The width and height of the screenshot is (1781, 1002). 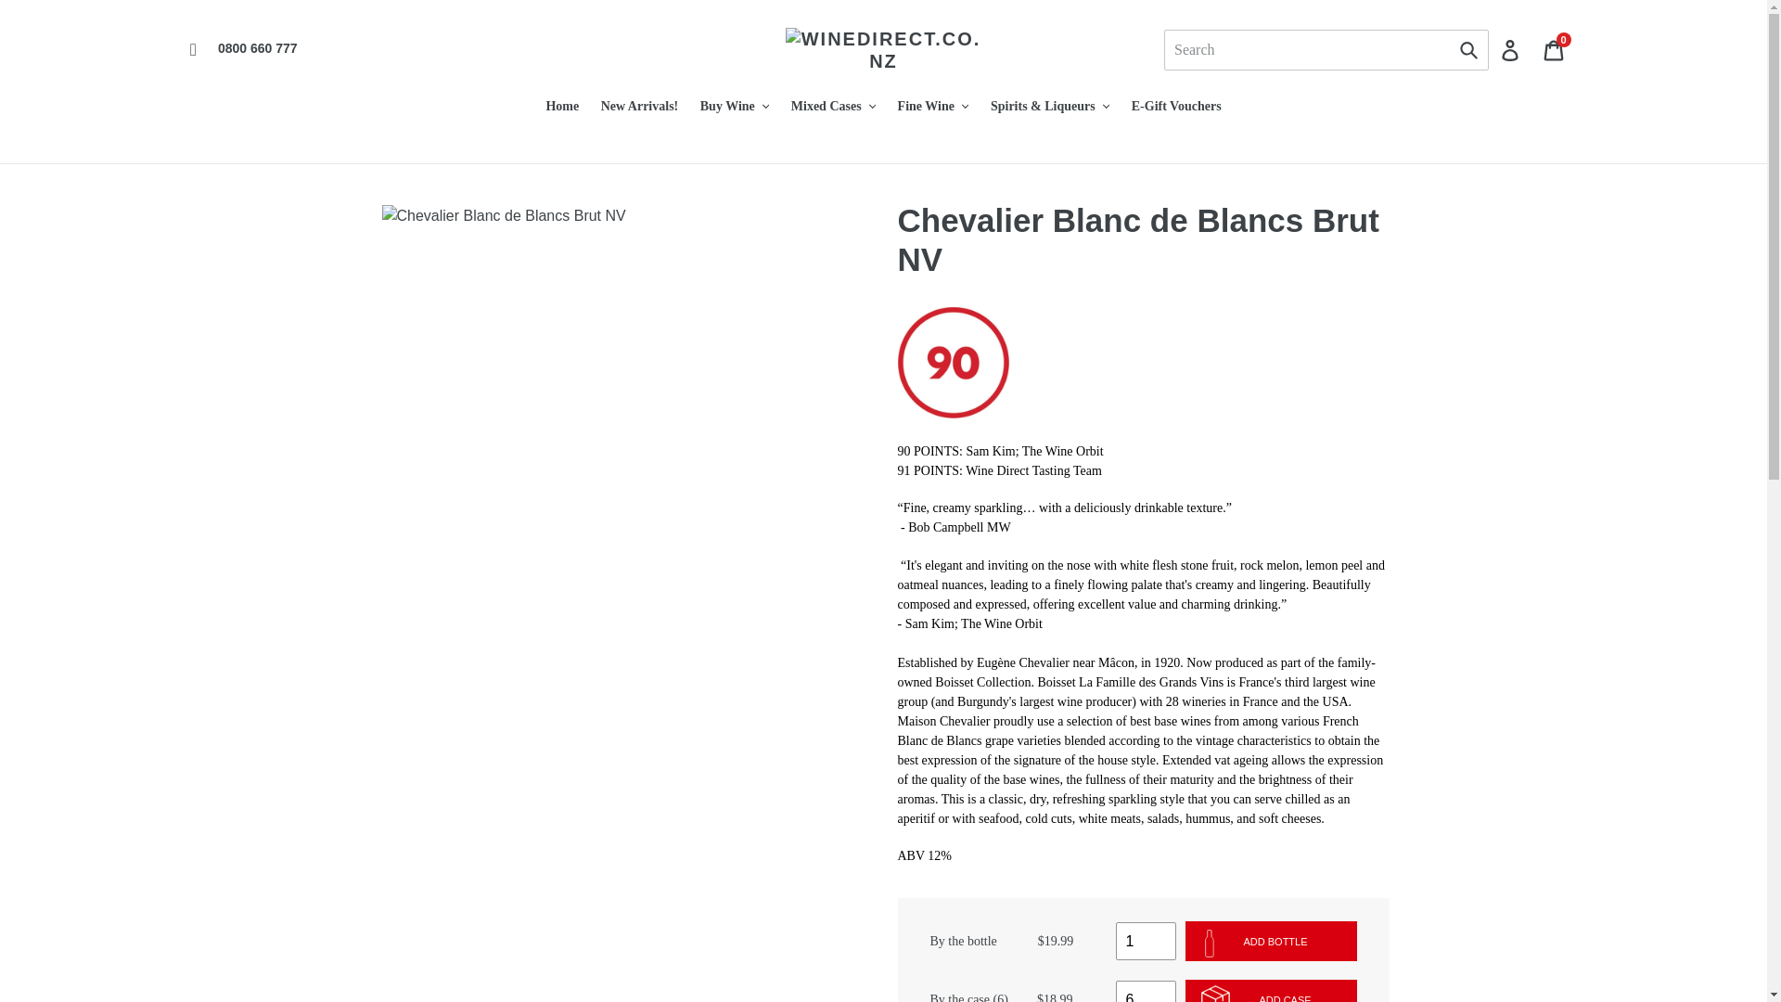 I want to click on 0800 660 777, so click(x=1555, y=50).